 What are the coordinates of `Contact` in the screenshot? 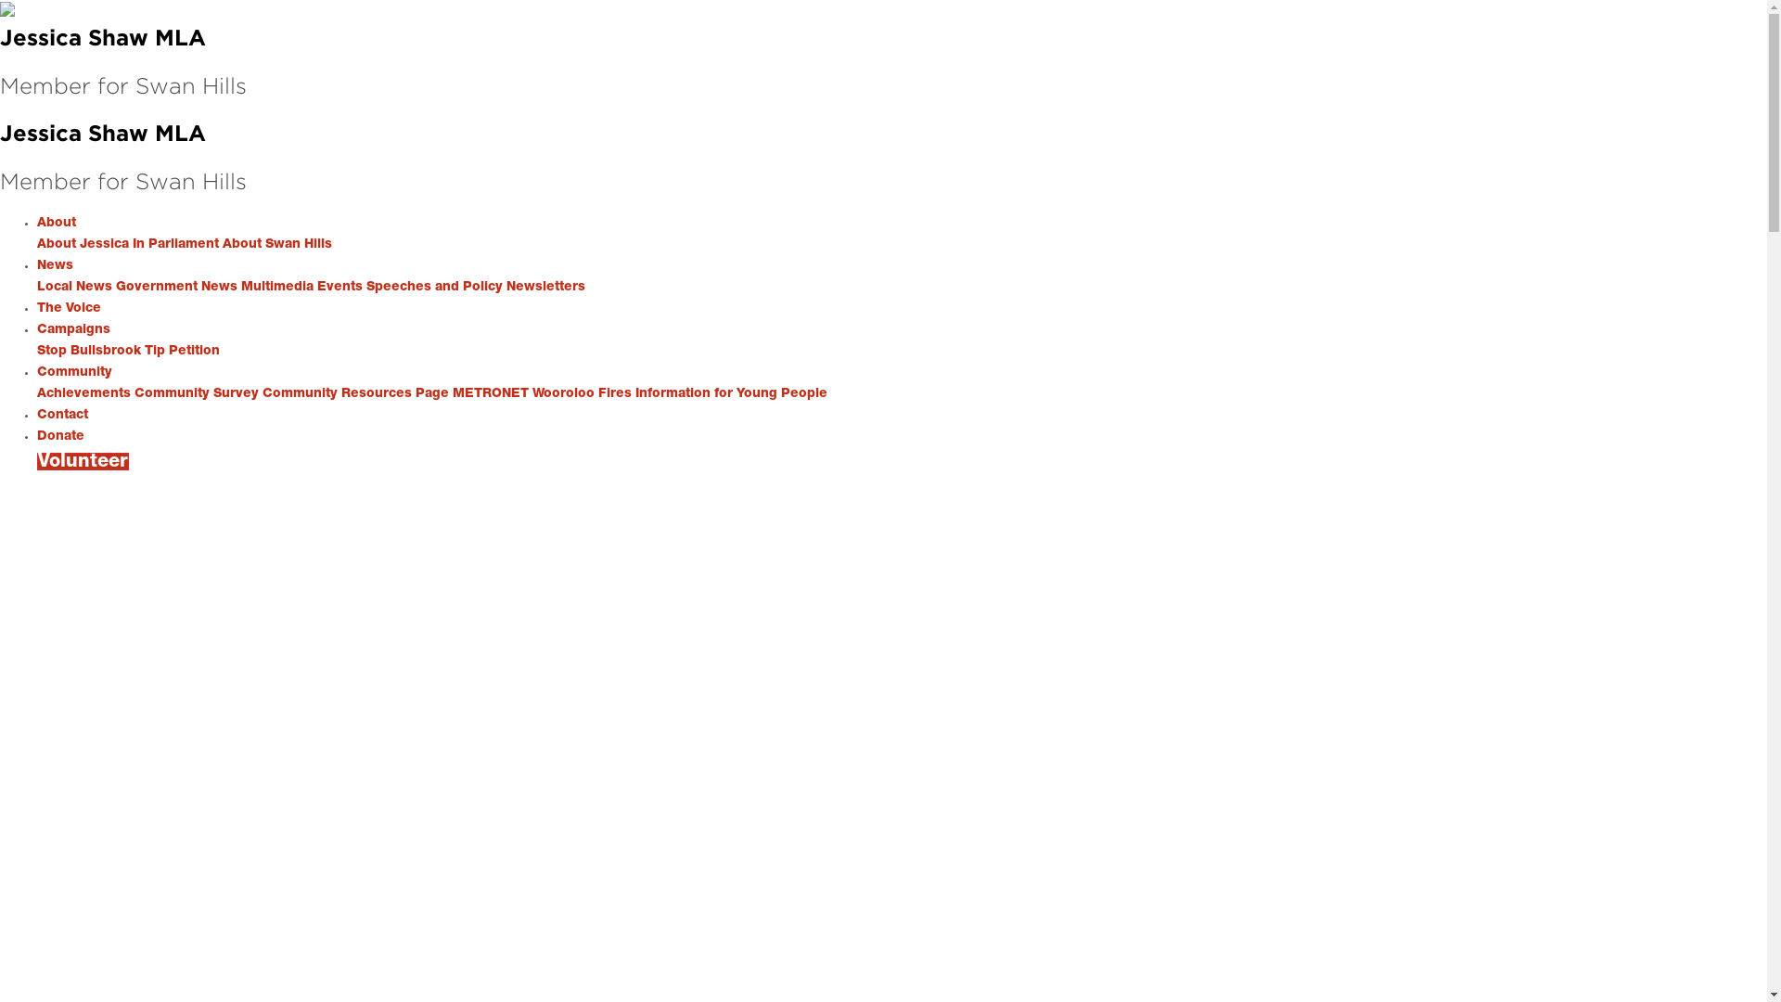 It's located at (63, 415).